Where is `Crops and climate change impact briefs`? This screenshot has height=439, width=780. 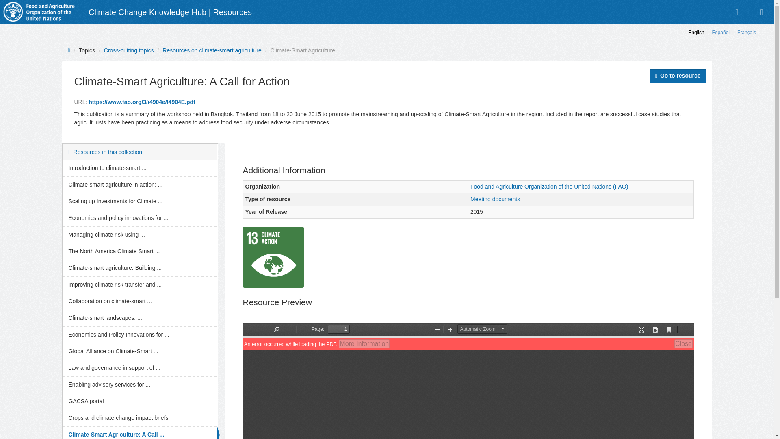
Crops and climate change impact briefs is located at coordinates (140, 418).